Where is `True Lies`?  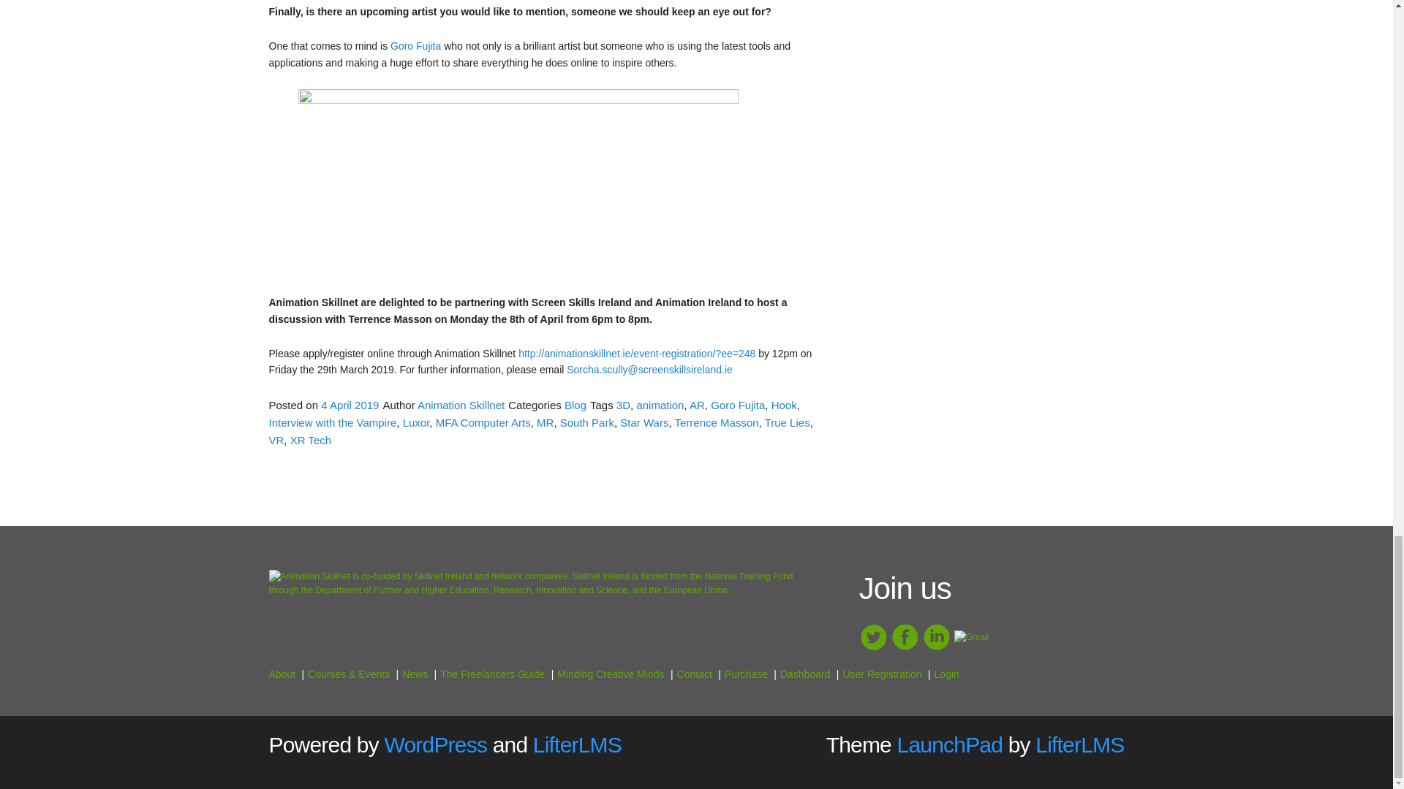
True Lies is located at coordinates (787, 422).